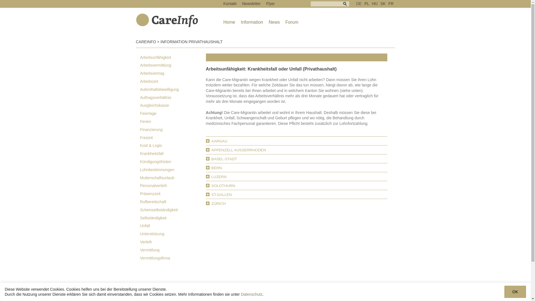 The height and width of the screenshot is (301, 535). I want to click on Flyer, so click(270, 4).